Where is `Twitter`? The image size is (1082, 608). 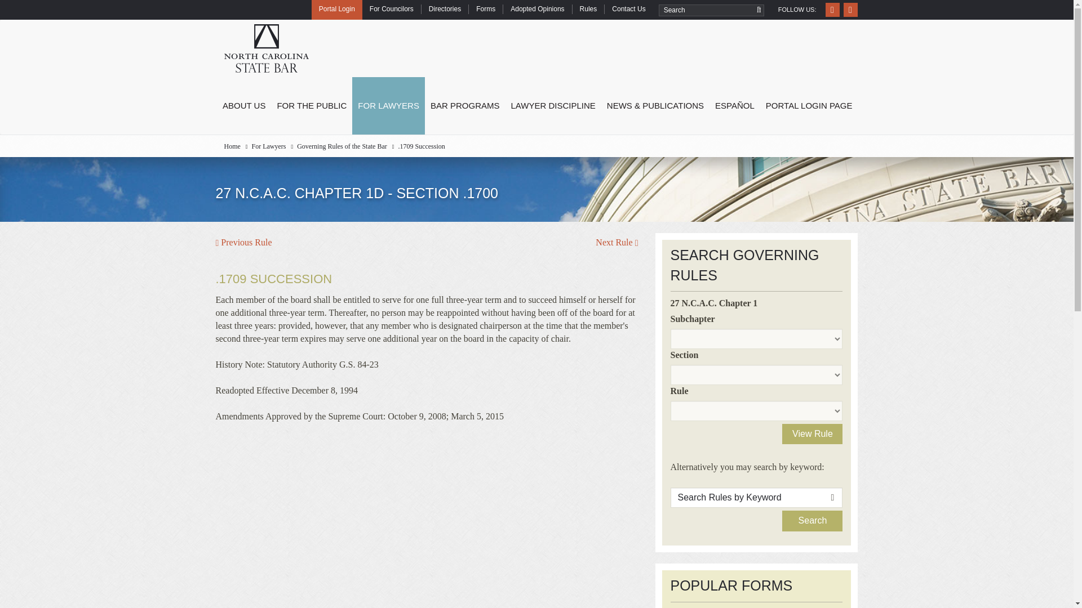 Twitter is located at coordinates (850, 10).